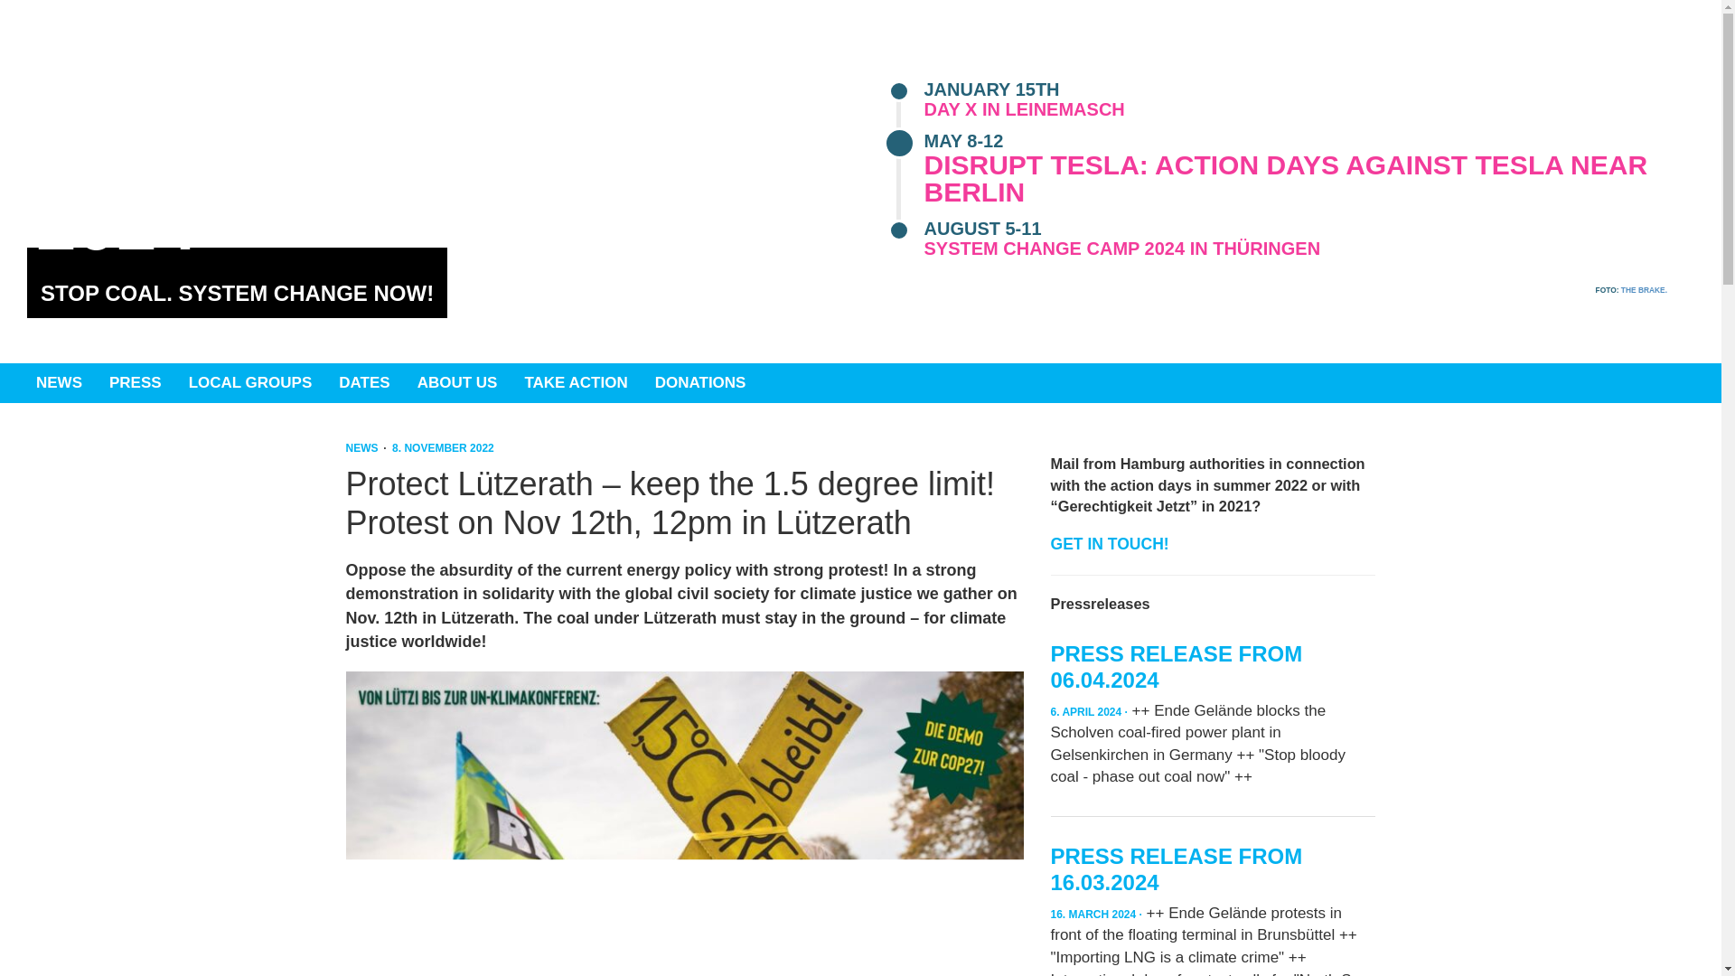 Image resolution: width=1735 pixels, height=976 pixels. What do you see at coordinates (1644, 290) in the screenshot?
I see `THE BRAKE.` at bounding box center [1644, 290].